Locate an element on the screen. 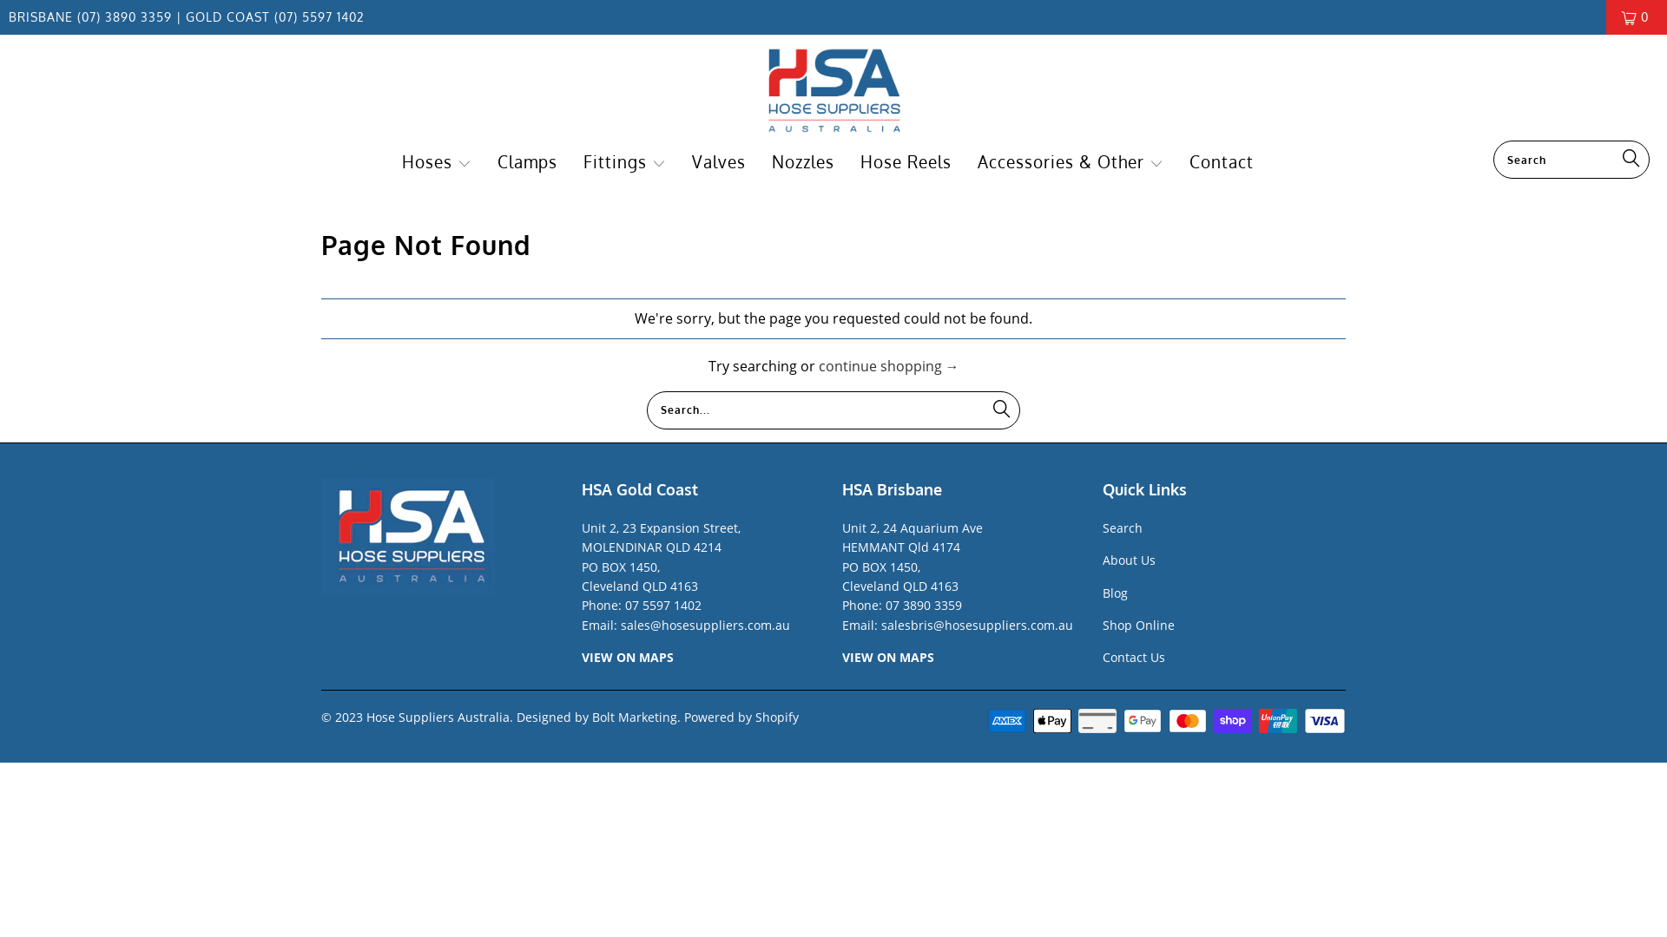  07 5597 1402 is located at coordinates (663, 606).